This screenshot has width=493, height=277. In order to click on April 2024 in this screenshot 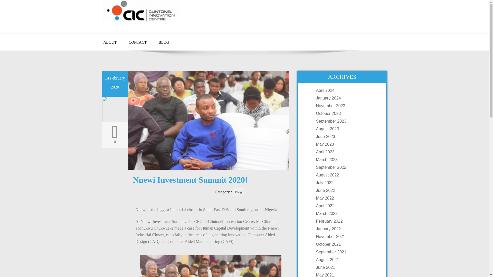, I will do `click(347, 90)`.